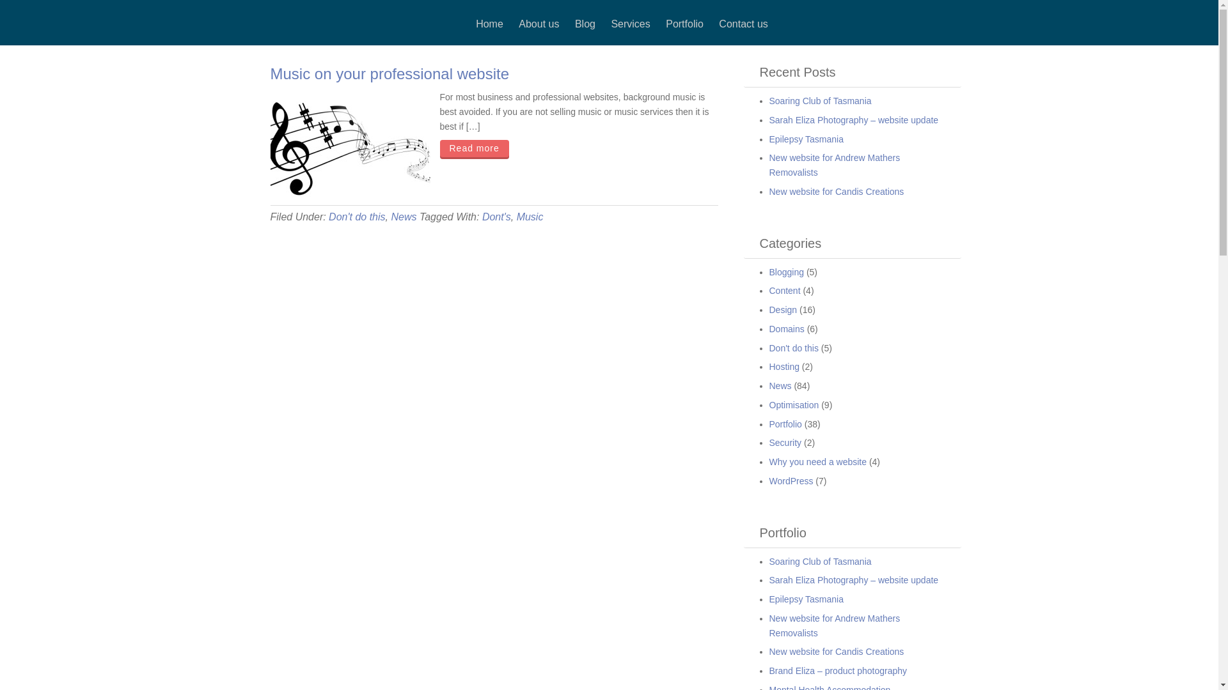 The width and height of the screenshot is (1228, 690). Describe the element at coordinates (784, 367) in the screenshot. I see `Hosting` at that location.